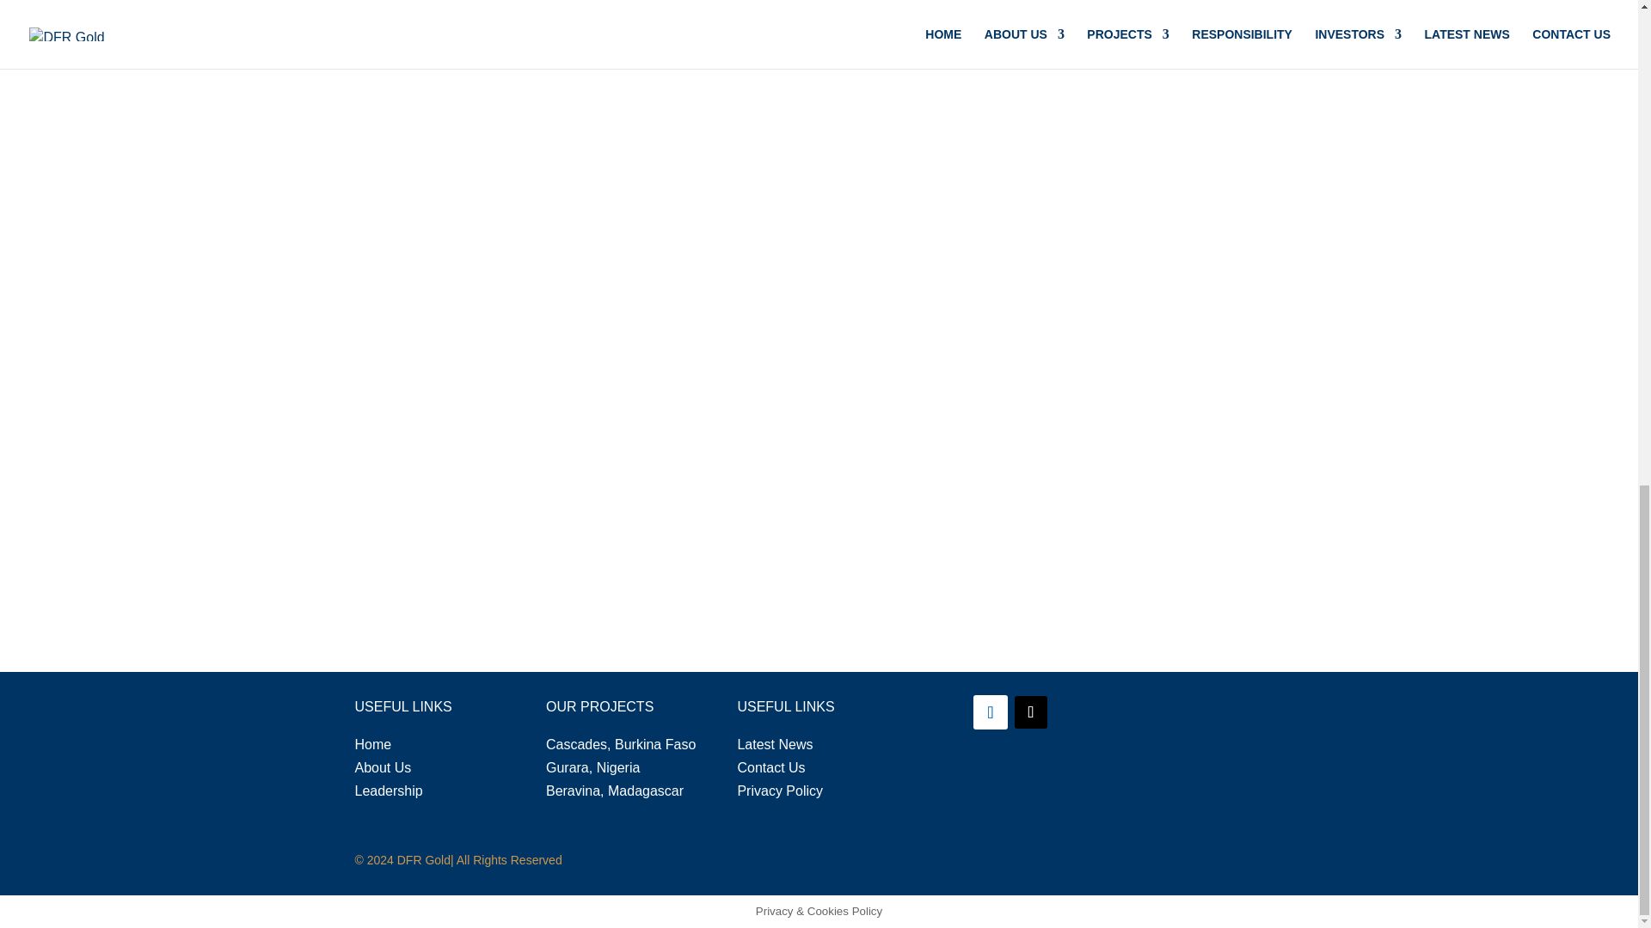  I want to click on Cascades, Burkina Faso, so click(621, 744).